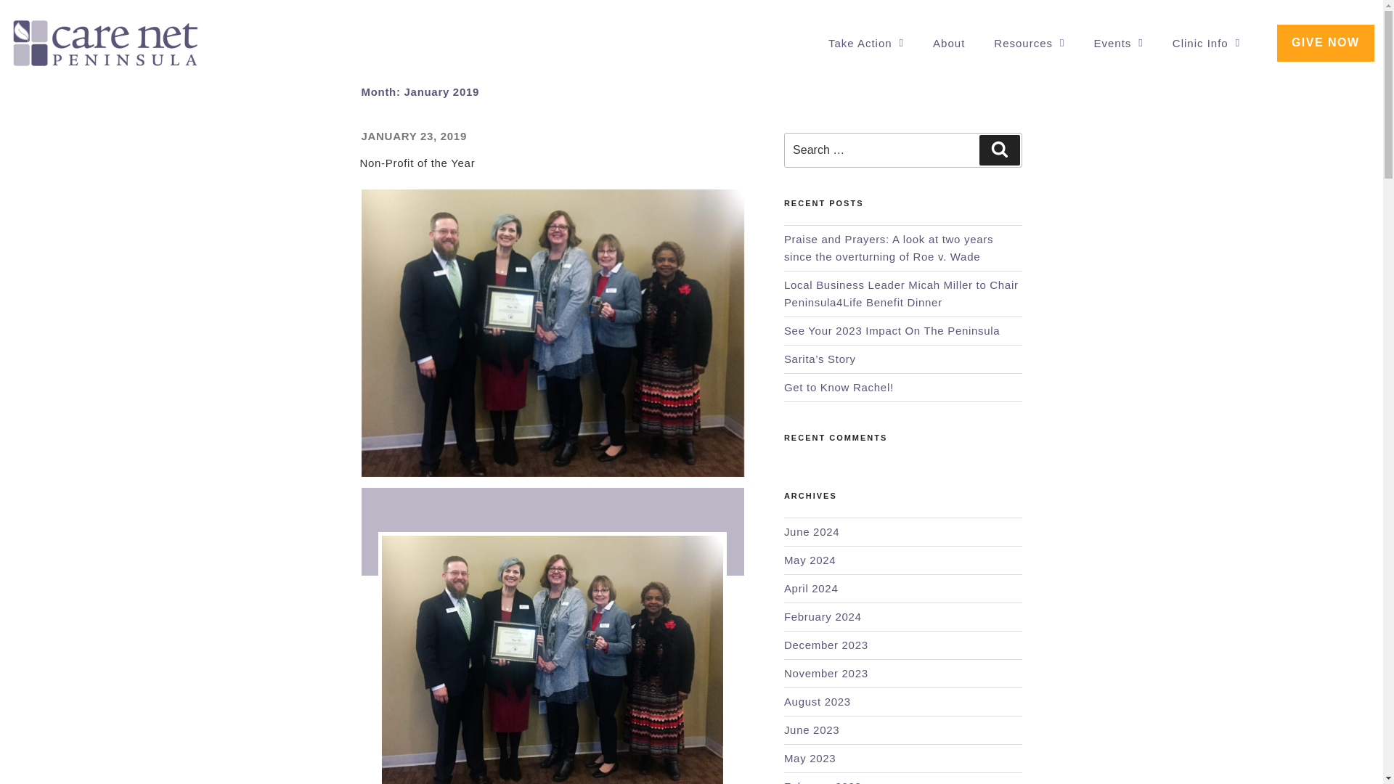  Describe the element at coordinates (948, 44) in the screenshot. I see `About` at that location.